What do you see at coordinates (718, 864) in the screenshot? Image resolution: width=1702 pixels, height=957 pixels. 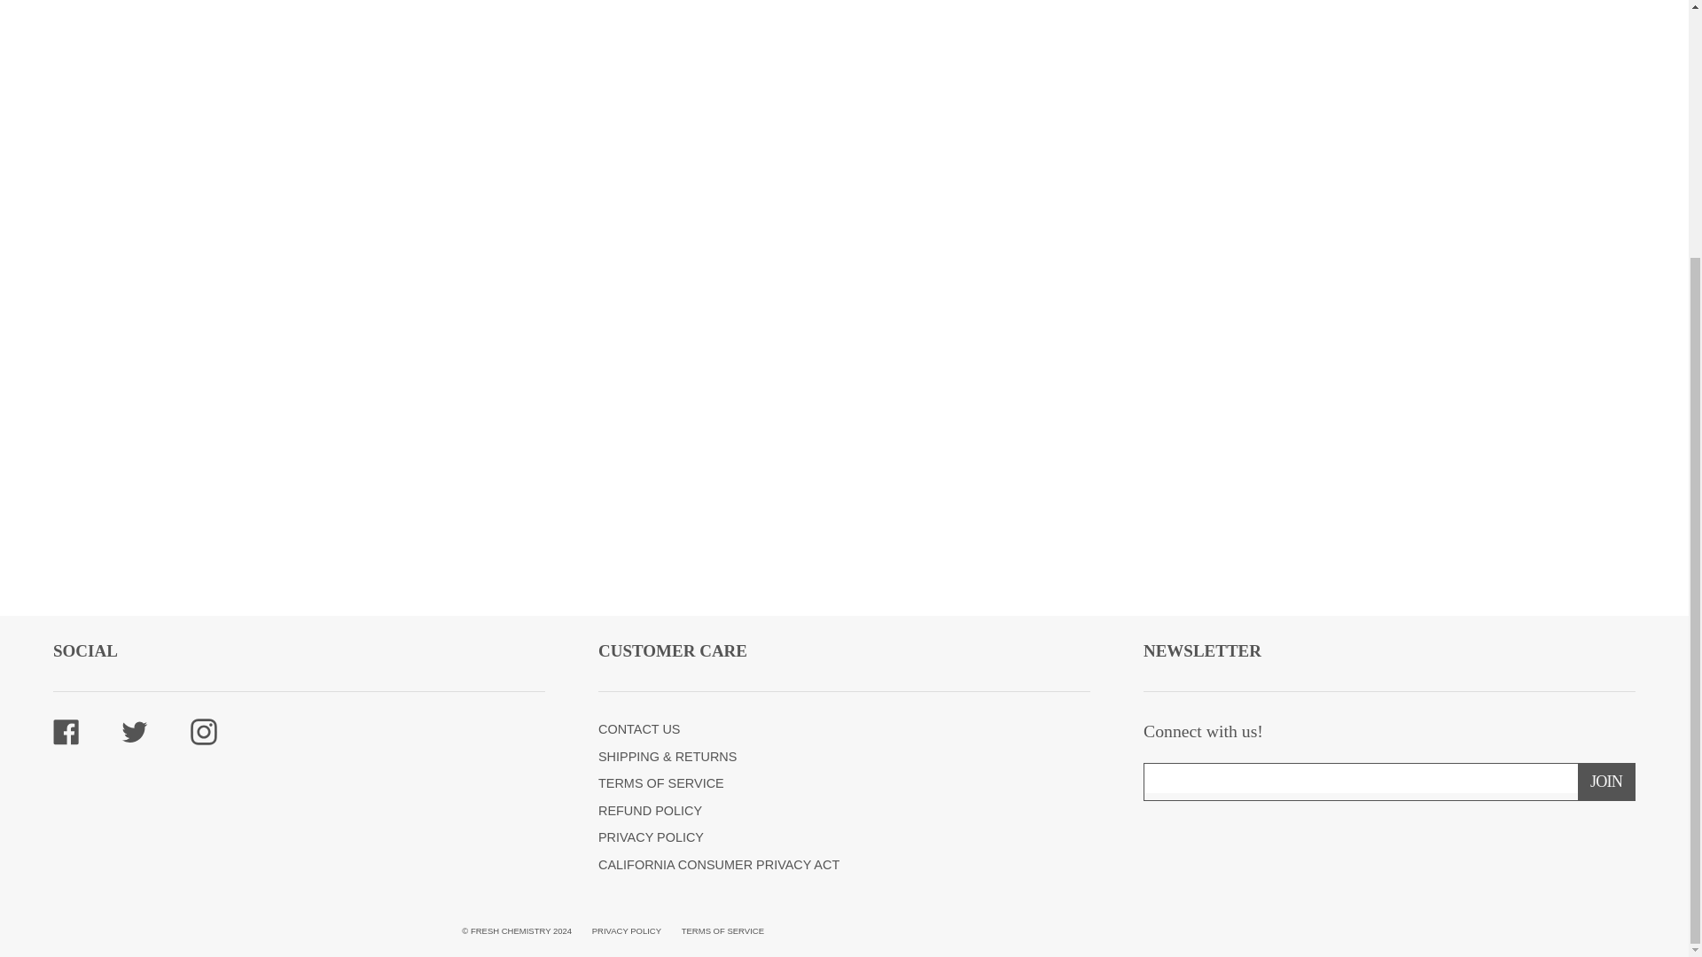 I see `CALIFORNIA CONSUMER PRIVACY ACT` at bounding box center [718, 864].